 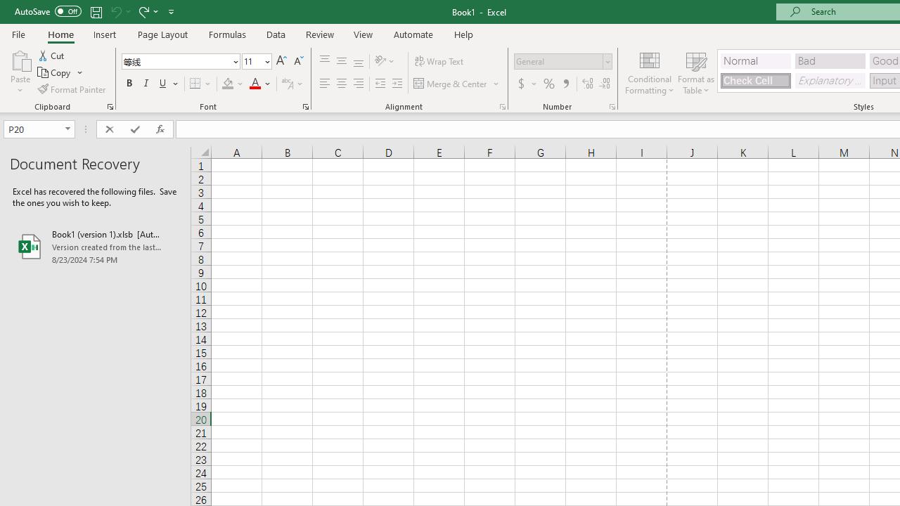 I want to click on Format Cell Alignment, so click(x=502, y=107).